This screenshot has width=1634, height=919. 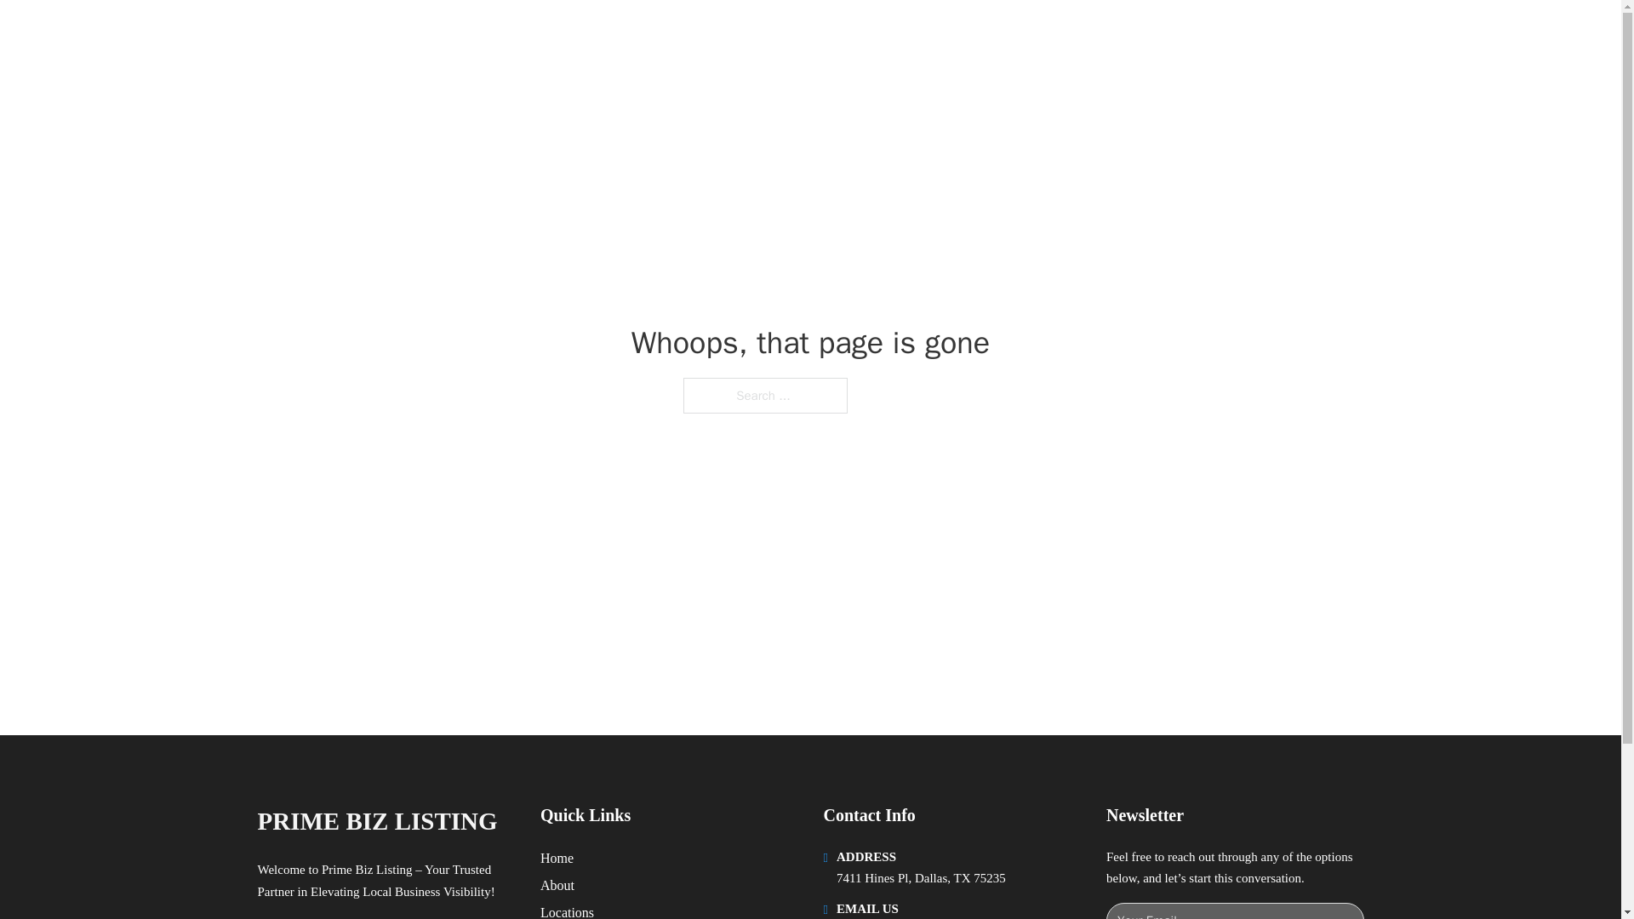 I want to click on HOME, so click(x=1031, y=32).